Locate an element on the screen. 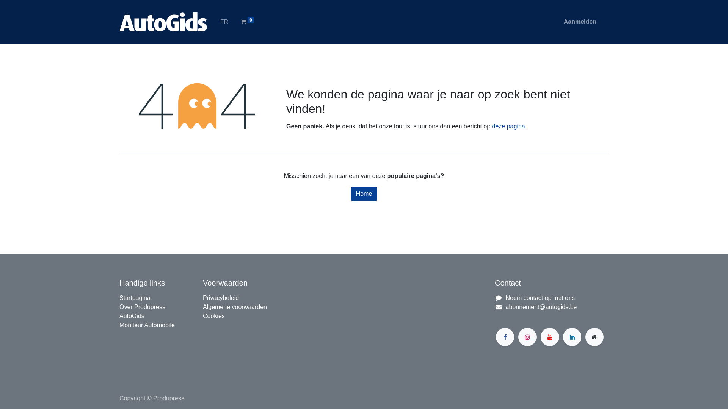 Image resolution: width=728 pixels, height=409 pixels. AutoGids is located at coordinates (132, 316).